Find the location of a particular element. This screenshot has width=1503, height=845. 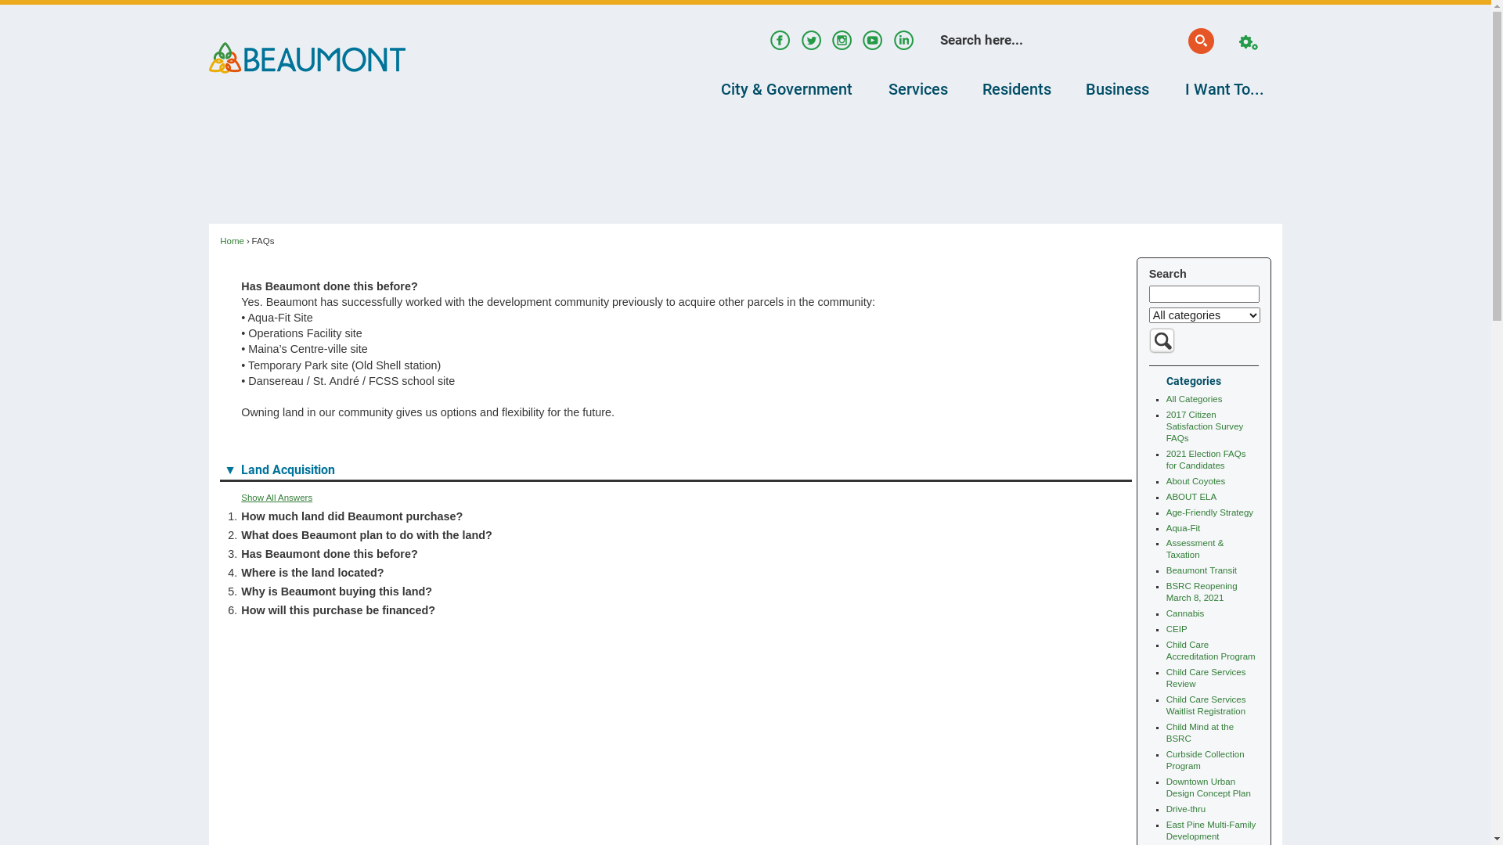

Beaumont Transit is located at coordinates (1202, 570).